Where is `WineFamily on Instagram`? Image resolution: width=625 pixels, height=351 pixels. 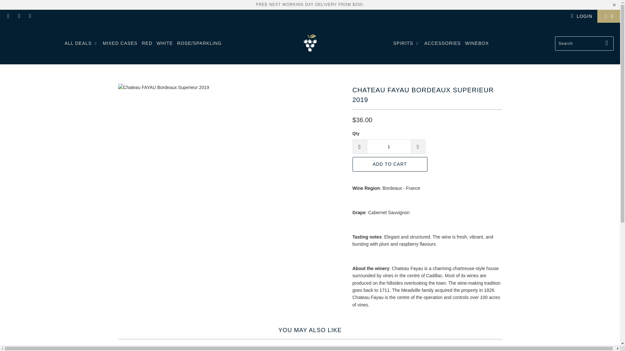
WineFamily on Instagram is located at coordinates (19, 16).